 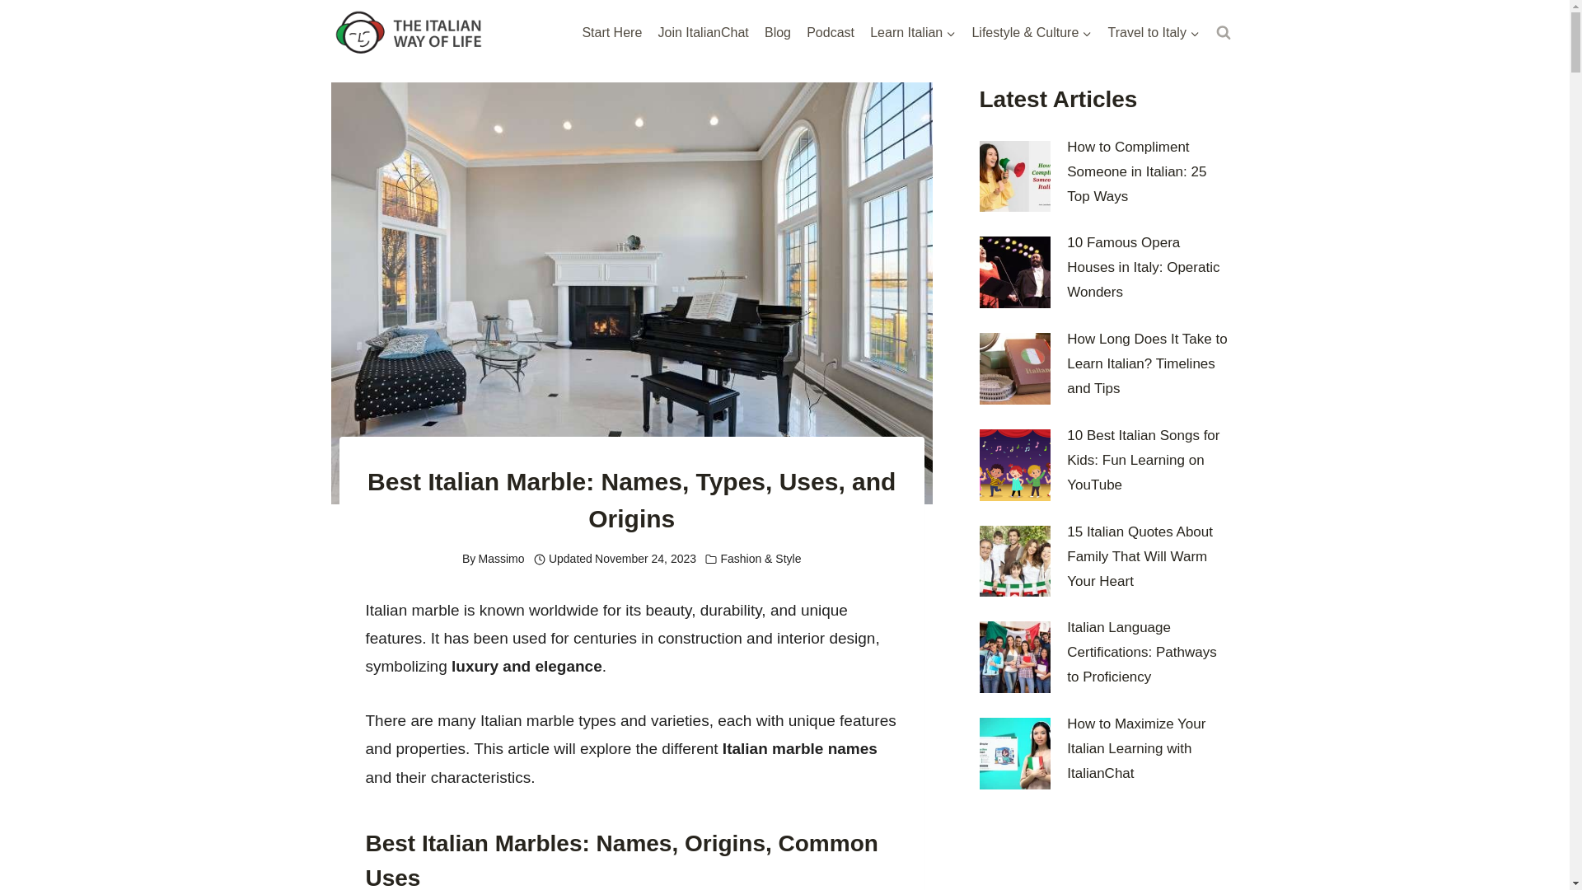 I want to click on Travel to Italy, so click(x=1154, y=33).